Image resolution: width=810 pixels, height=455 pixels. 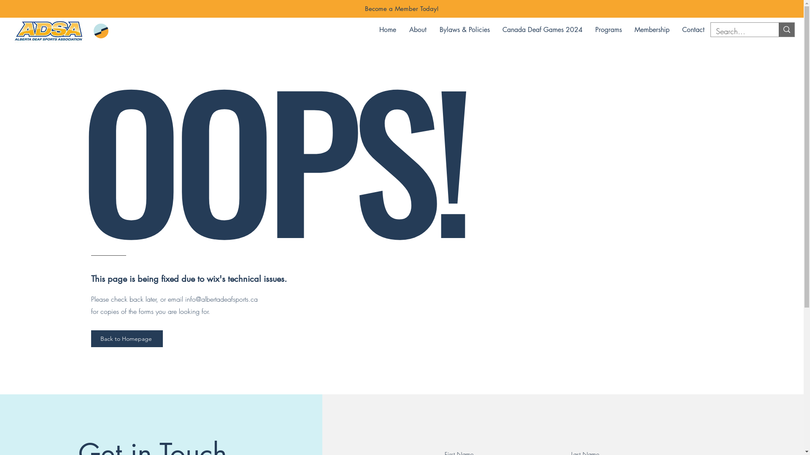 I want to click on Bylaws & Policies, so click(x=464, y=30).